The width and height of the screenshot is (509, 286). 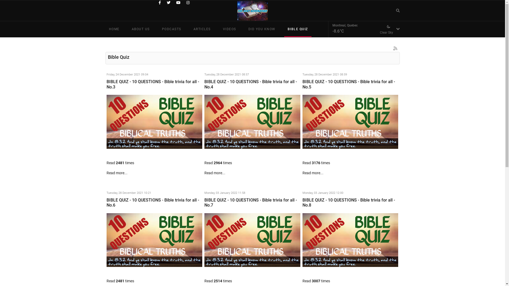 What do you see at coordinates (252, 122) in the screenshot?
I see `BIBLE QUIZ - 10 QUESTIONS - Bible trivia for all - No.4` at bounding box center [252, 122].